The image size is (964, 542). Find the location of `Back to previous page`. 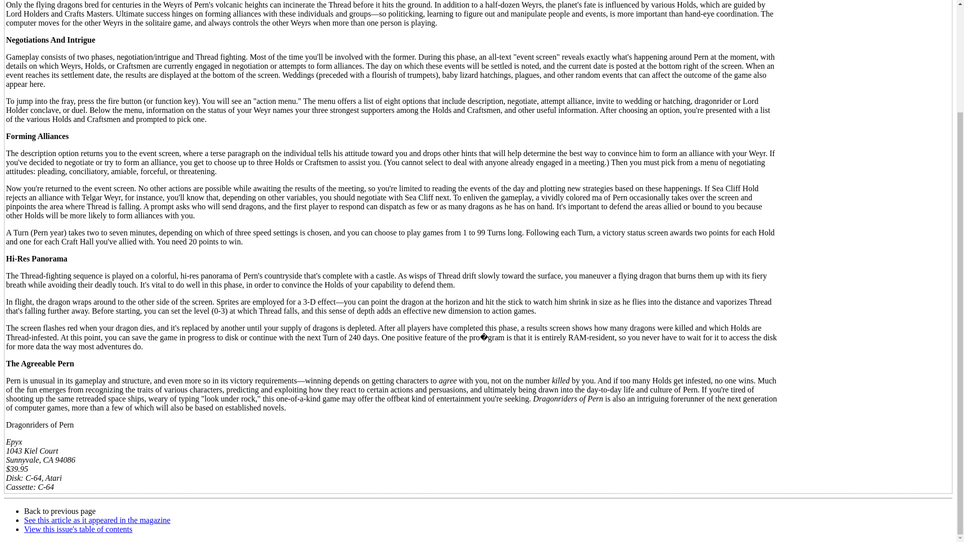

Back to previous page is located at coordinates (60, 511).